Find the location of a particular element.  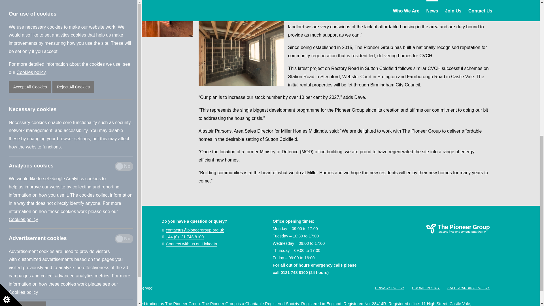

COOKIE POLICY is located at coordinates (426, 288).